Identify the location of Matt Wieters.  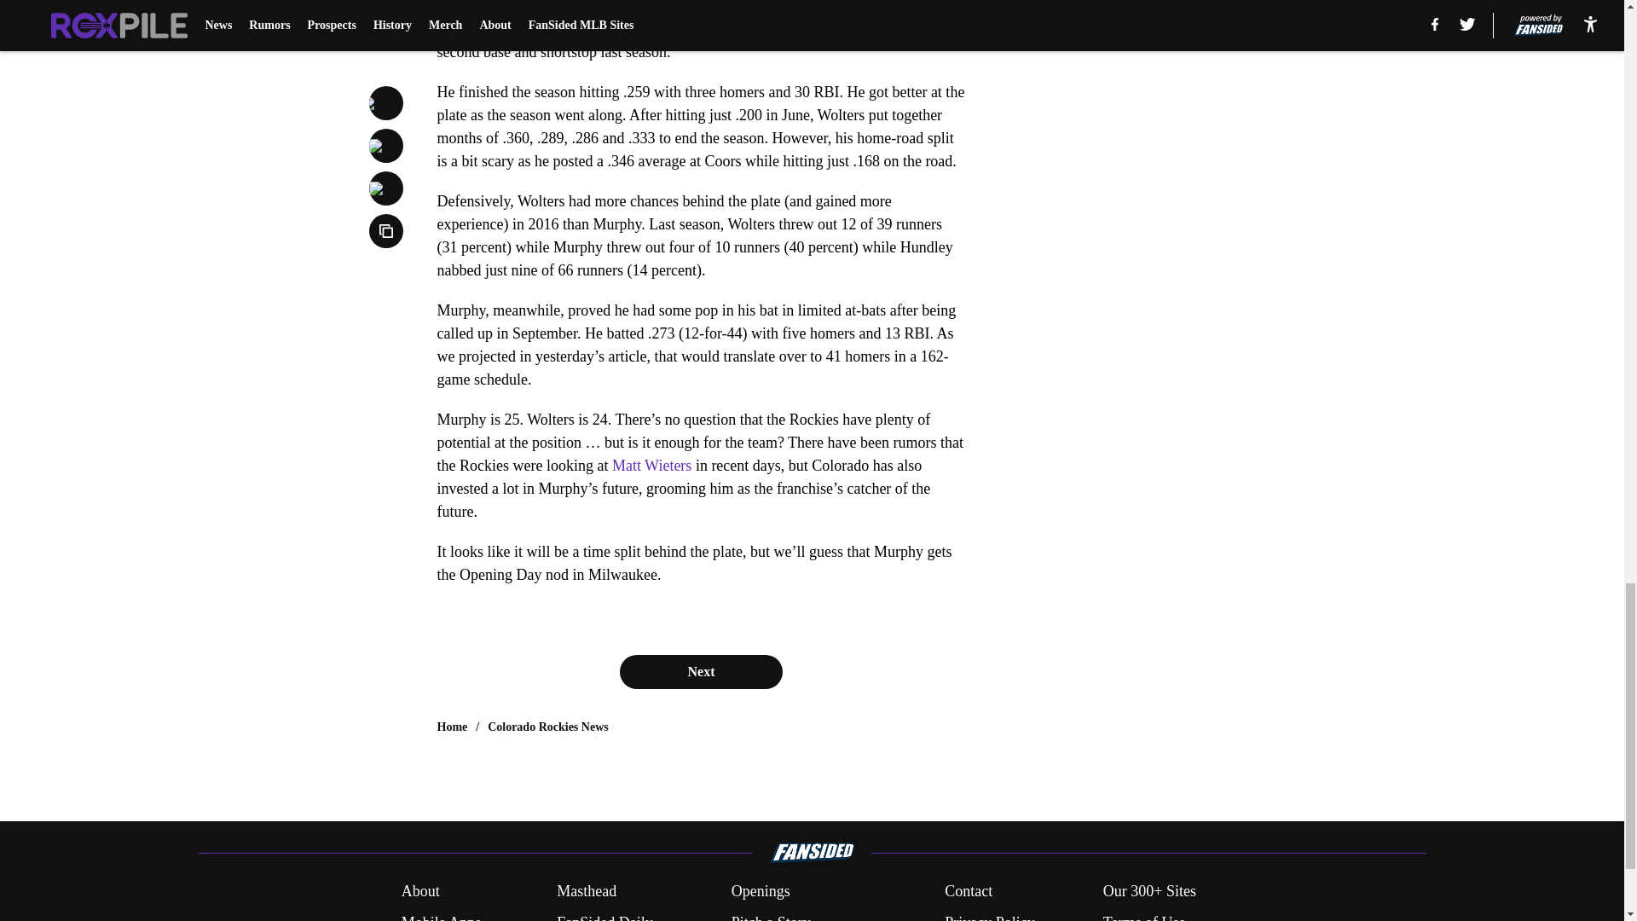
(651, 466).